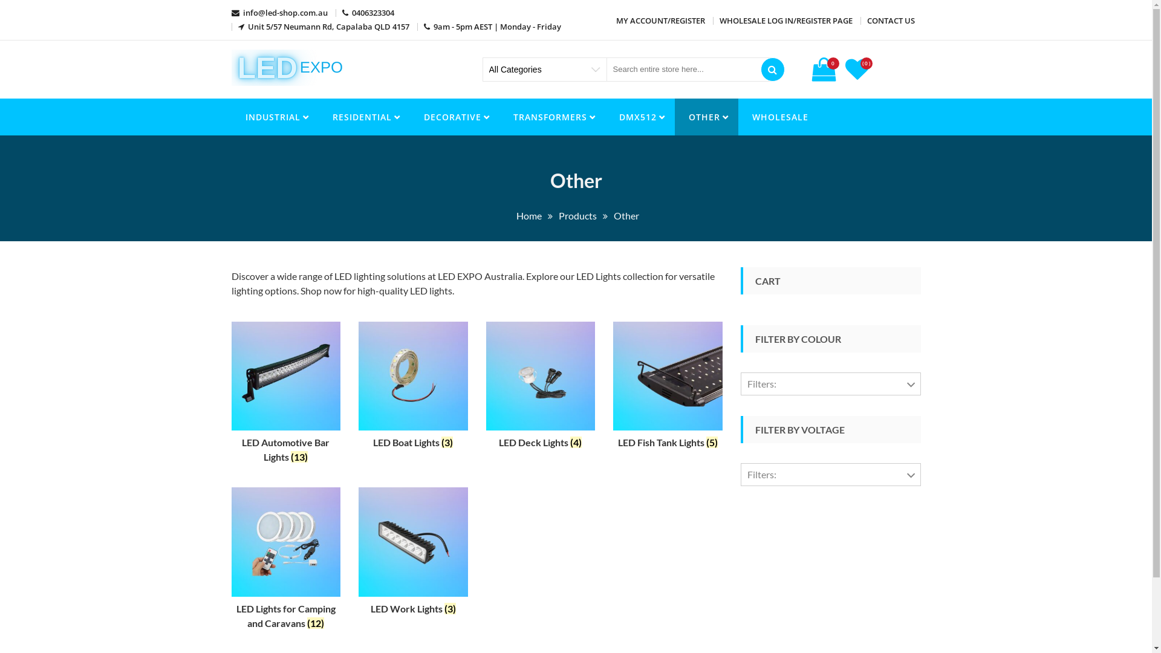  I want to click on 24VDC 4, so click(778, 528).